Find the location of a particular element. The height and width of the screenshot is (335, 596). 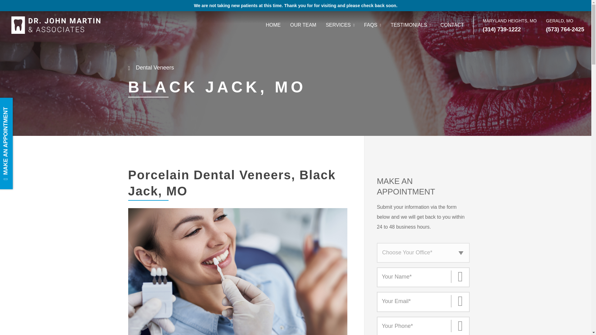

HOME is located at coordinates (273, 25).